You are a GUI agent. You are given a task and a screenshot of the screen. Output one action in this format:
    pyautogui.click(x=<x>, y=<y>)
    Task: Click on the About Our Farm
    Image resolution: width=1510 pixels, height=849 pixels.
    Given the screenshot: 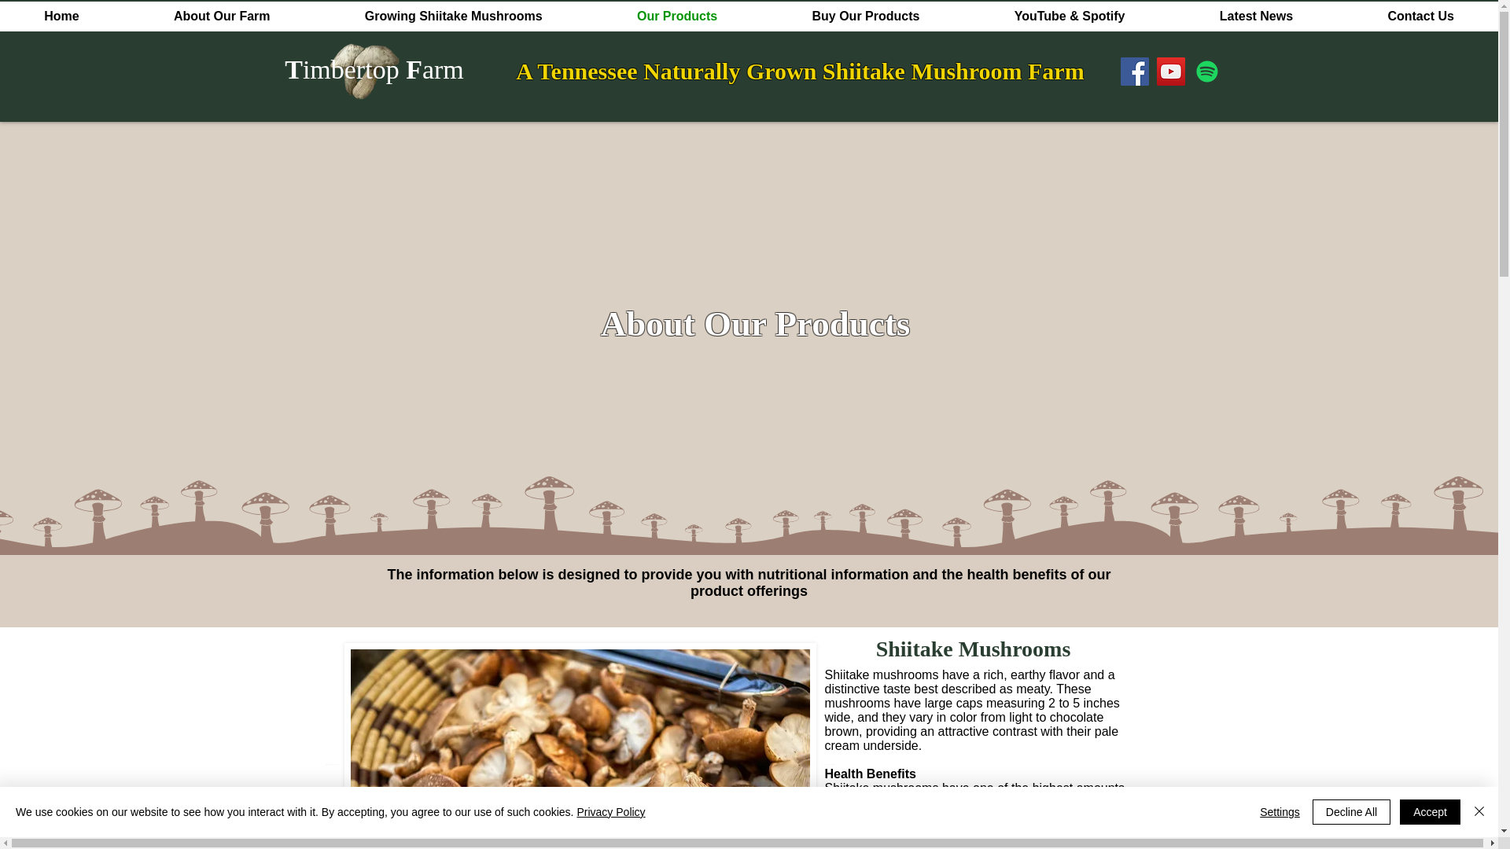 What is the action you would take?
    pyautogui.click(x=222, y=16)
    